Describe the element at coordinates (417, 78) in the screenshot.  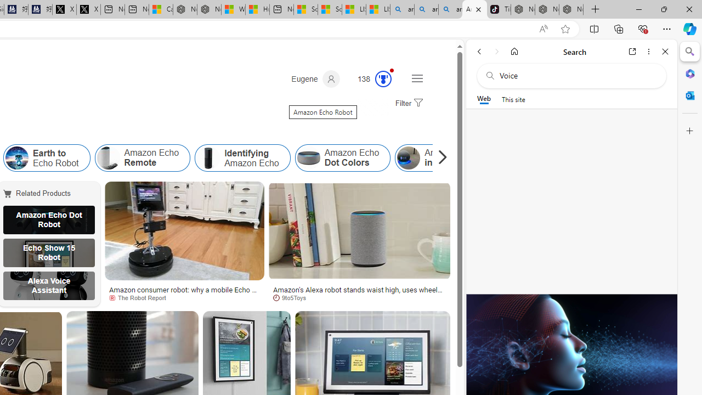
I see `Settings and quick links` at that location.